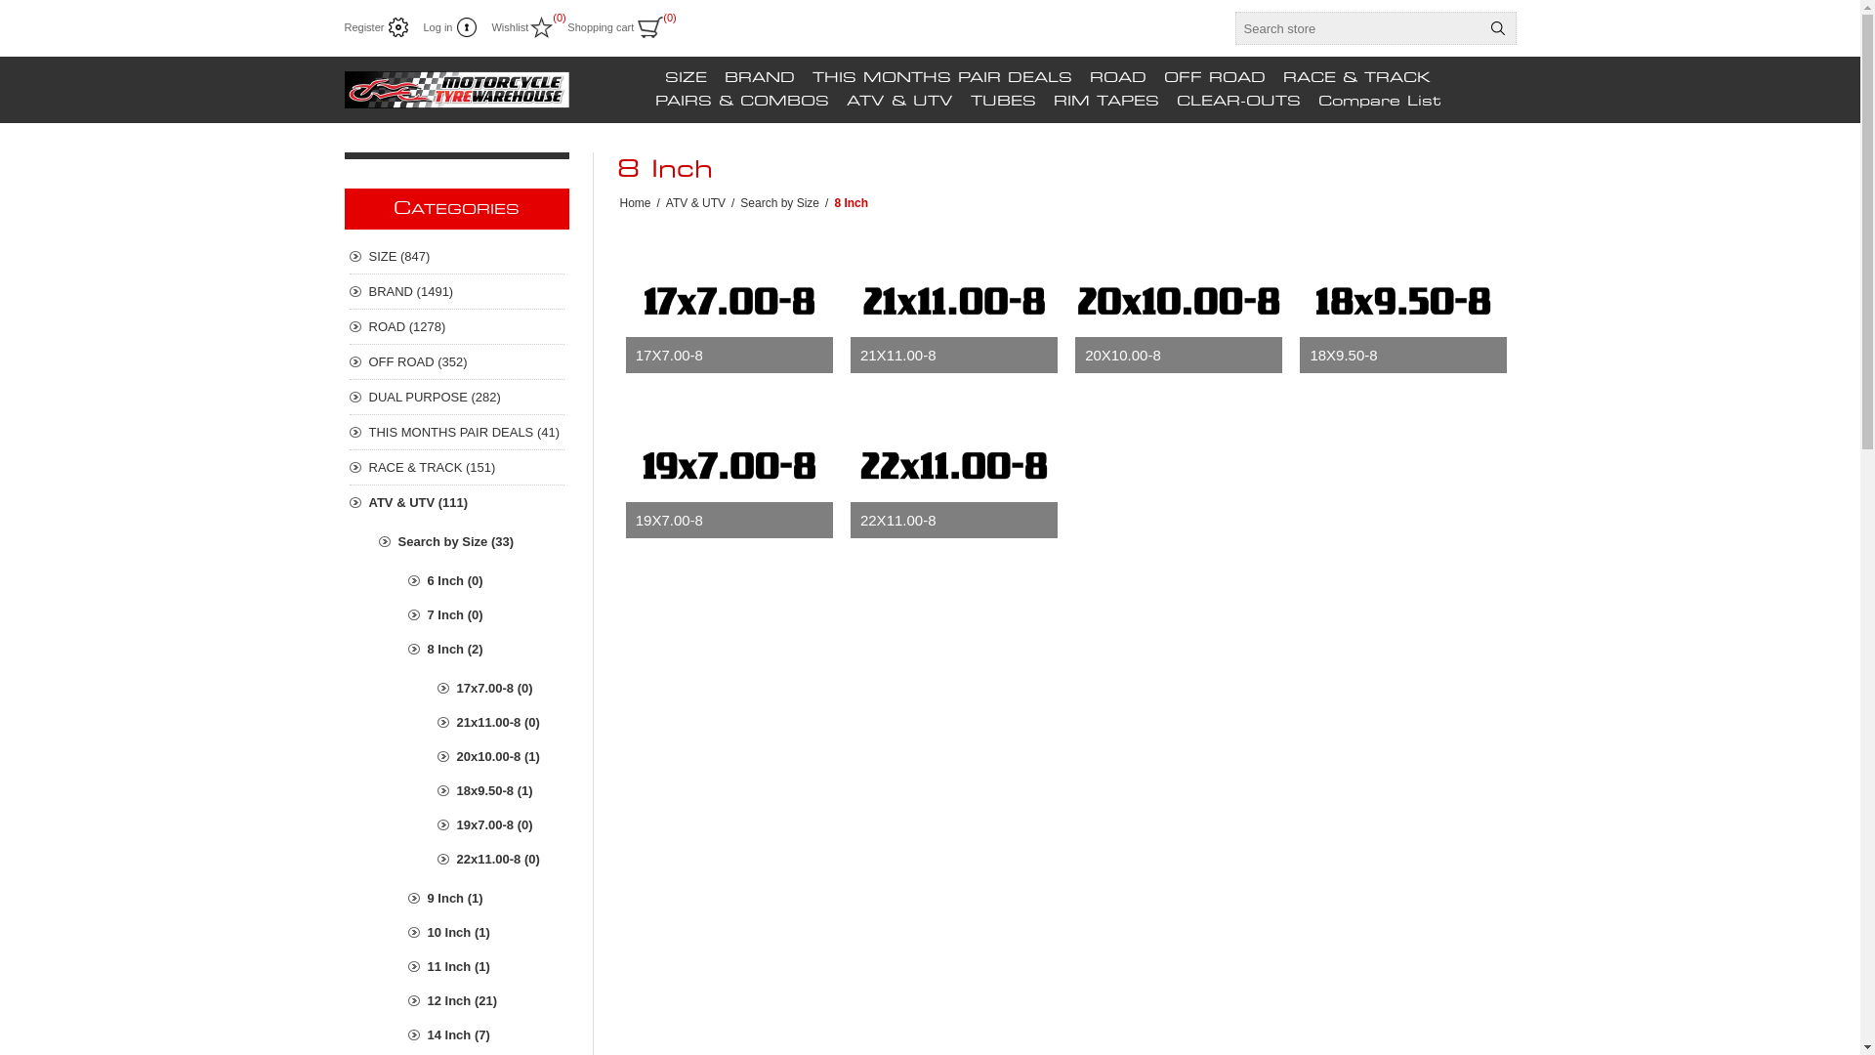 Image resolution: width=1875 pixels, height=1055 pixels. Describe the element at coordinates (457, 467) in the screenshot. I see `RACE & TRACK (151)` at that location.